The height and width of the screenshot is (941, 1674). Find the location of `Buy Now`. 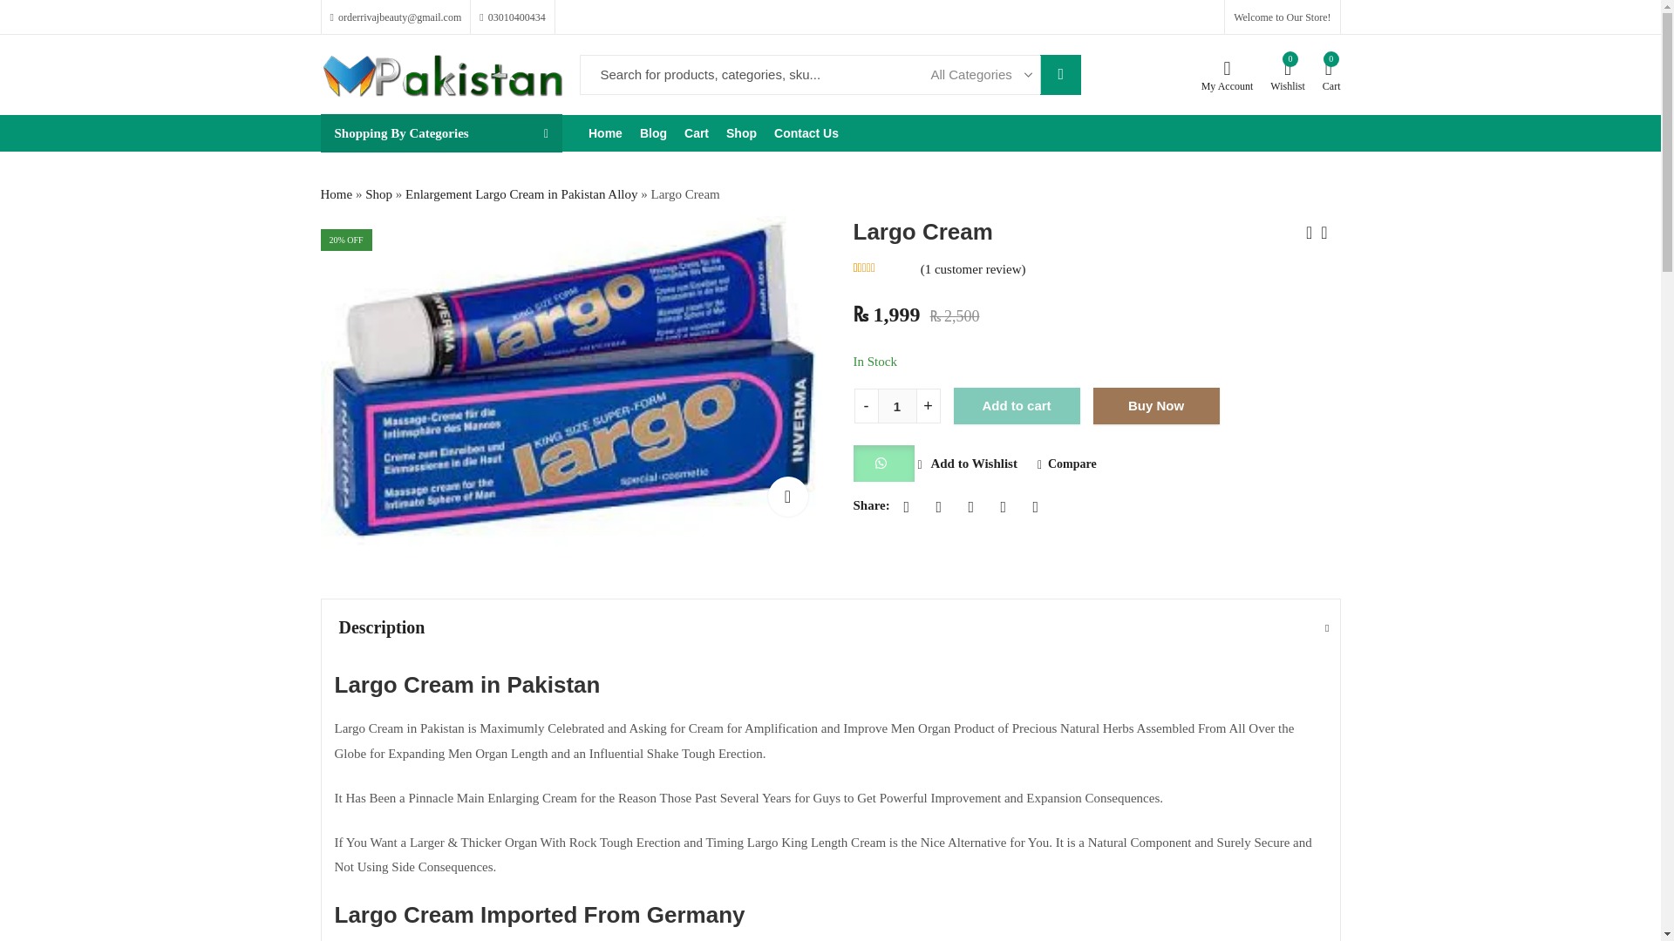

Buy Now is located at coordinates (378, 193).